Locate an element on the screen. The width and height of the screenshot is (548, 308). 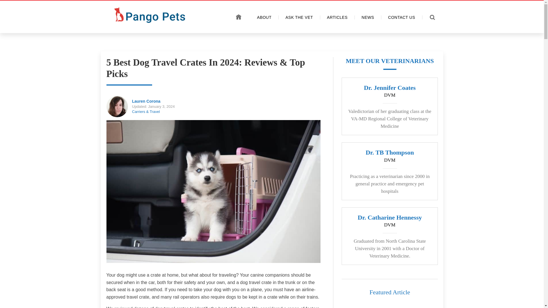
News is located at coordinates (368, 17).